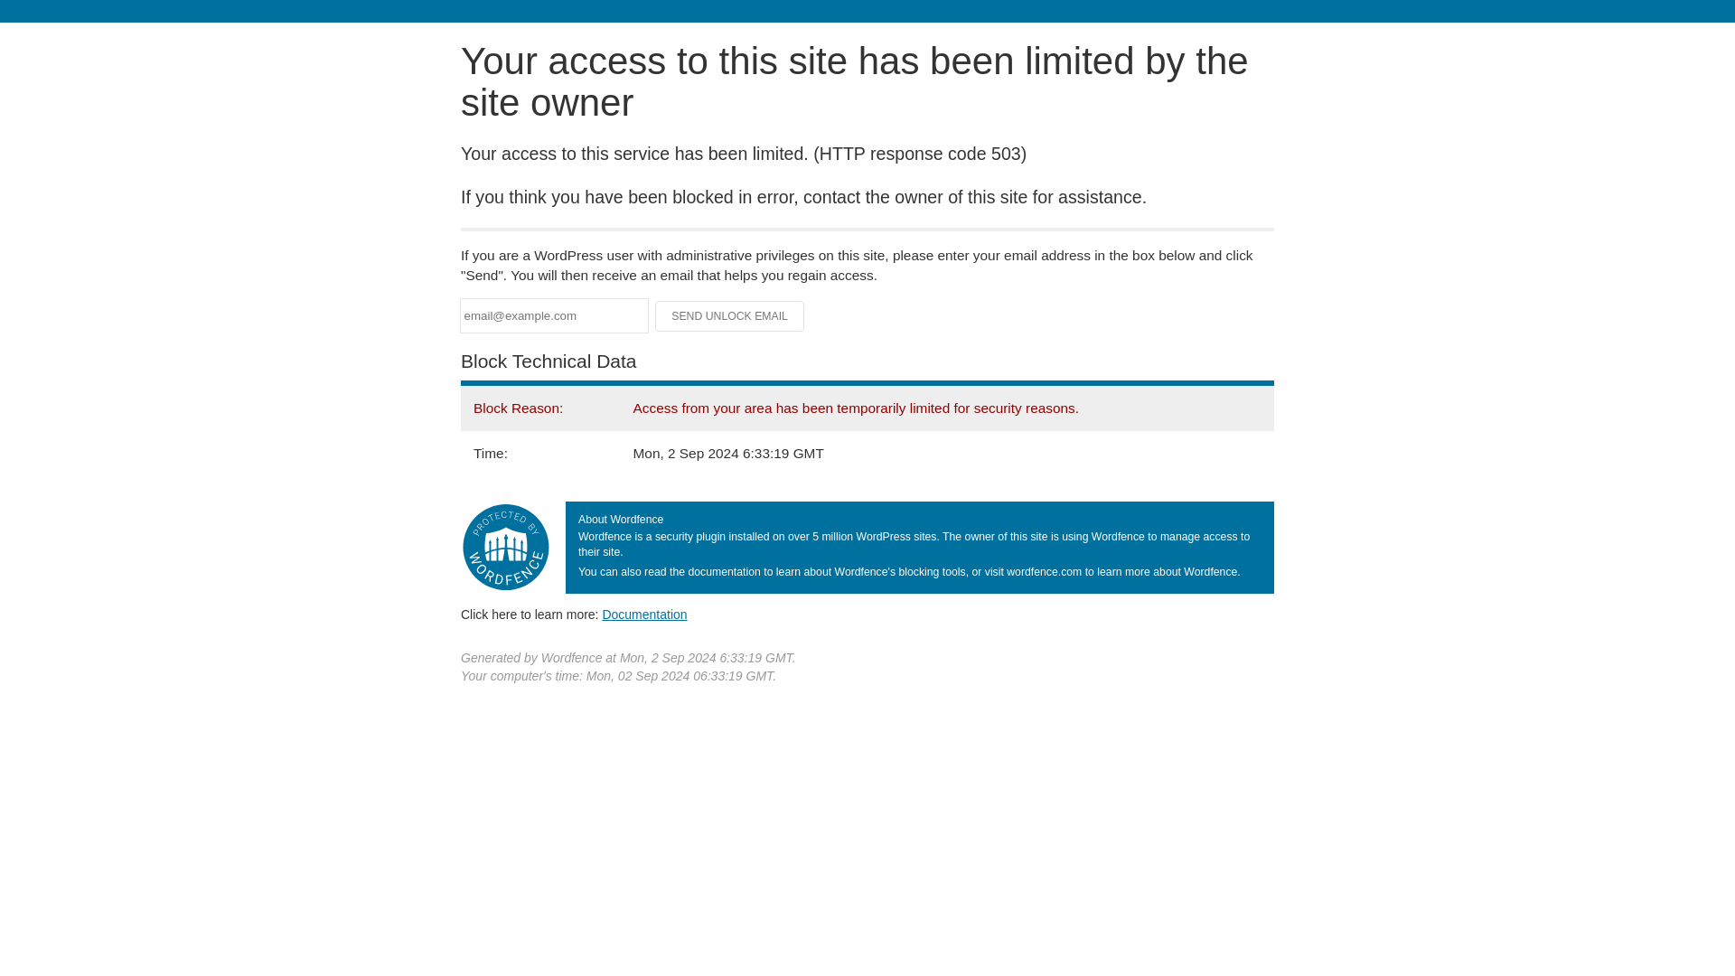 The height and width of the screenshot is (976, 1735). What do you see at coordinates (730, 316) in the screenshot?
I see `Send Unlock Email` at bounding box center [730, 316].